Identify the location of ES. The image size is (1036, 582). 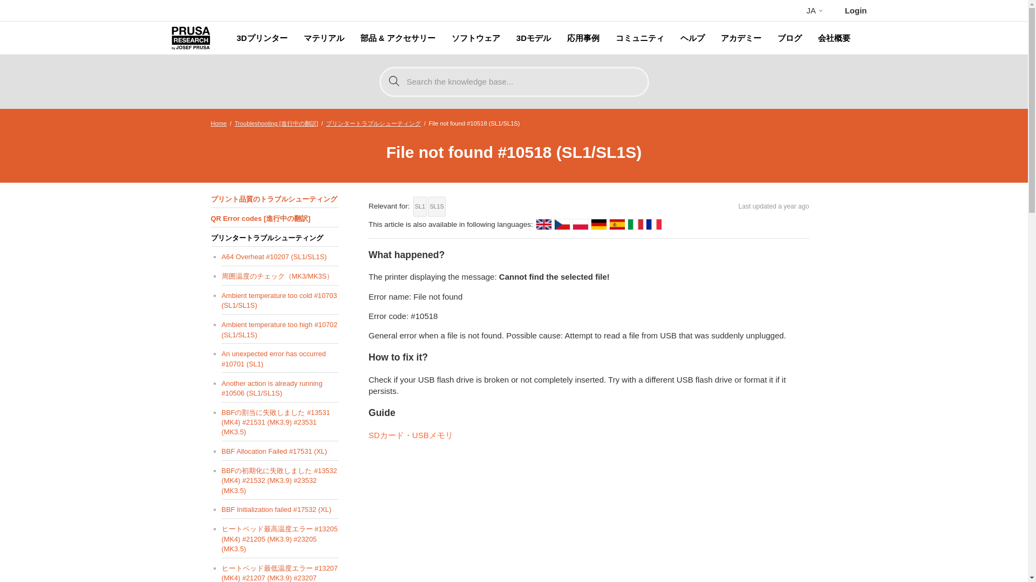
(617, 224).